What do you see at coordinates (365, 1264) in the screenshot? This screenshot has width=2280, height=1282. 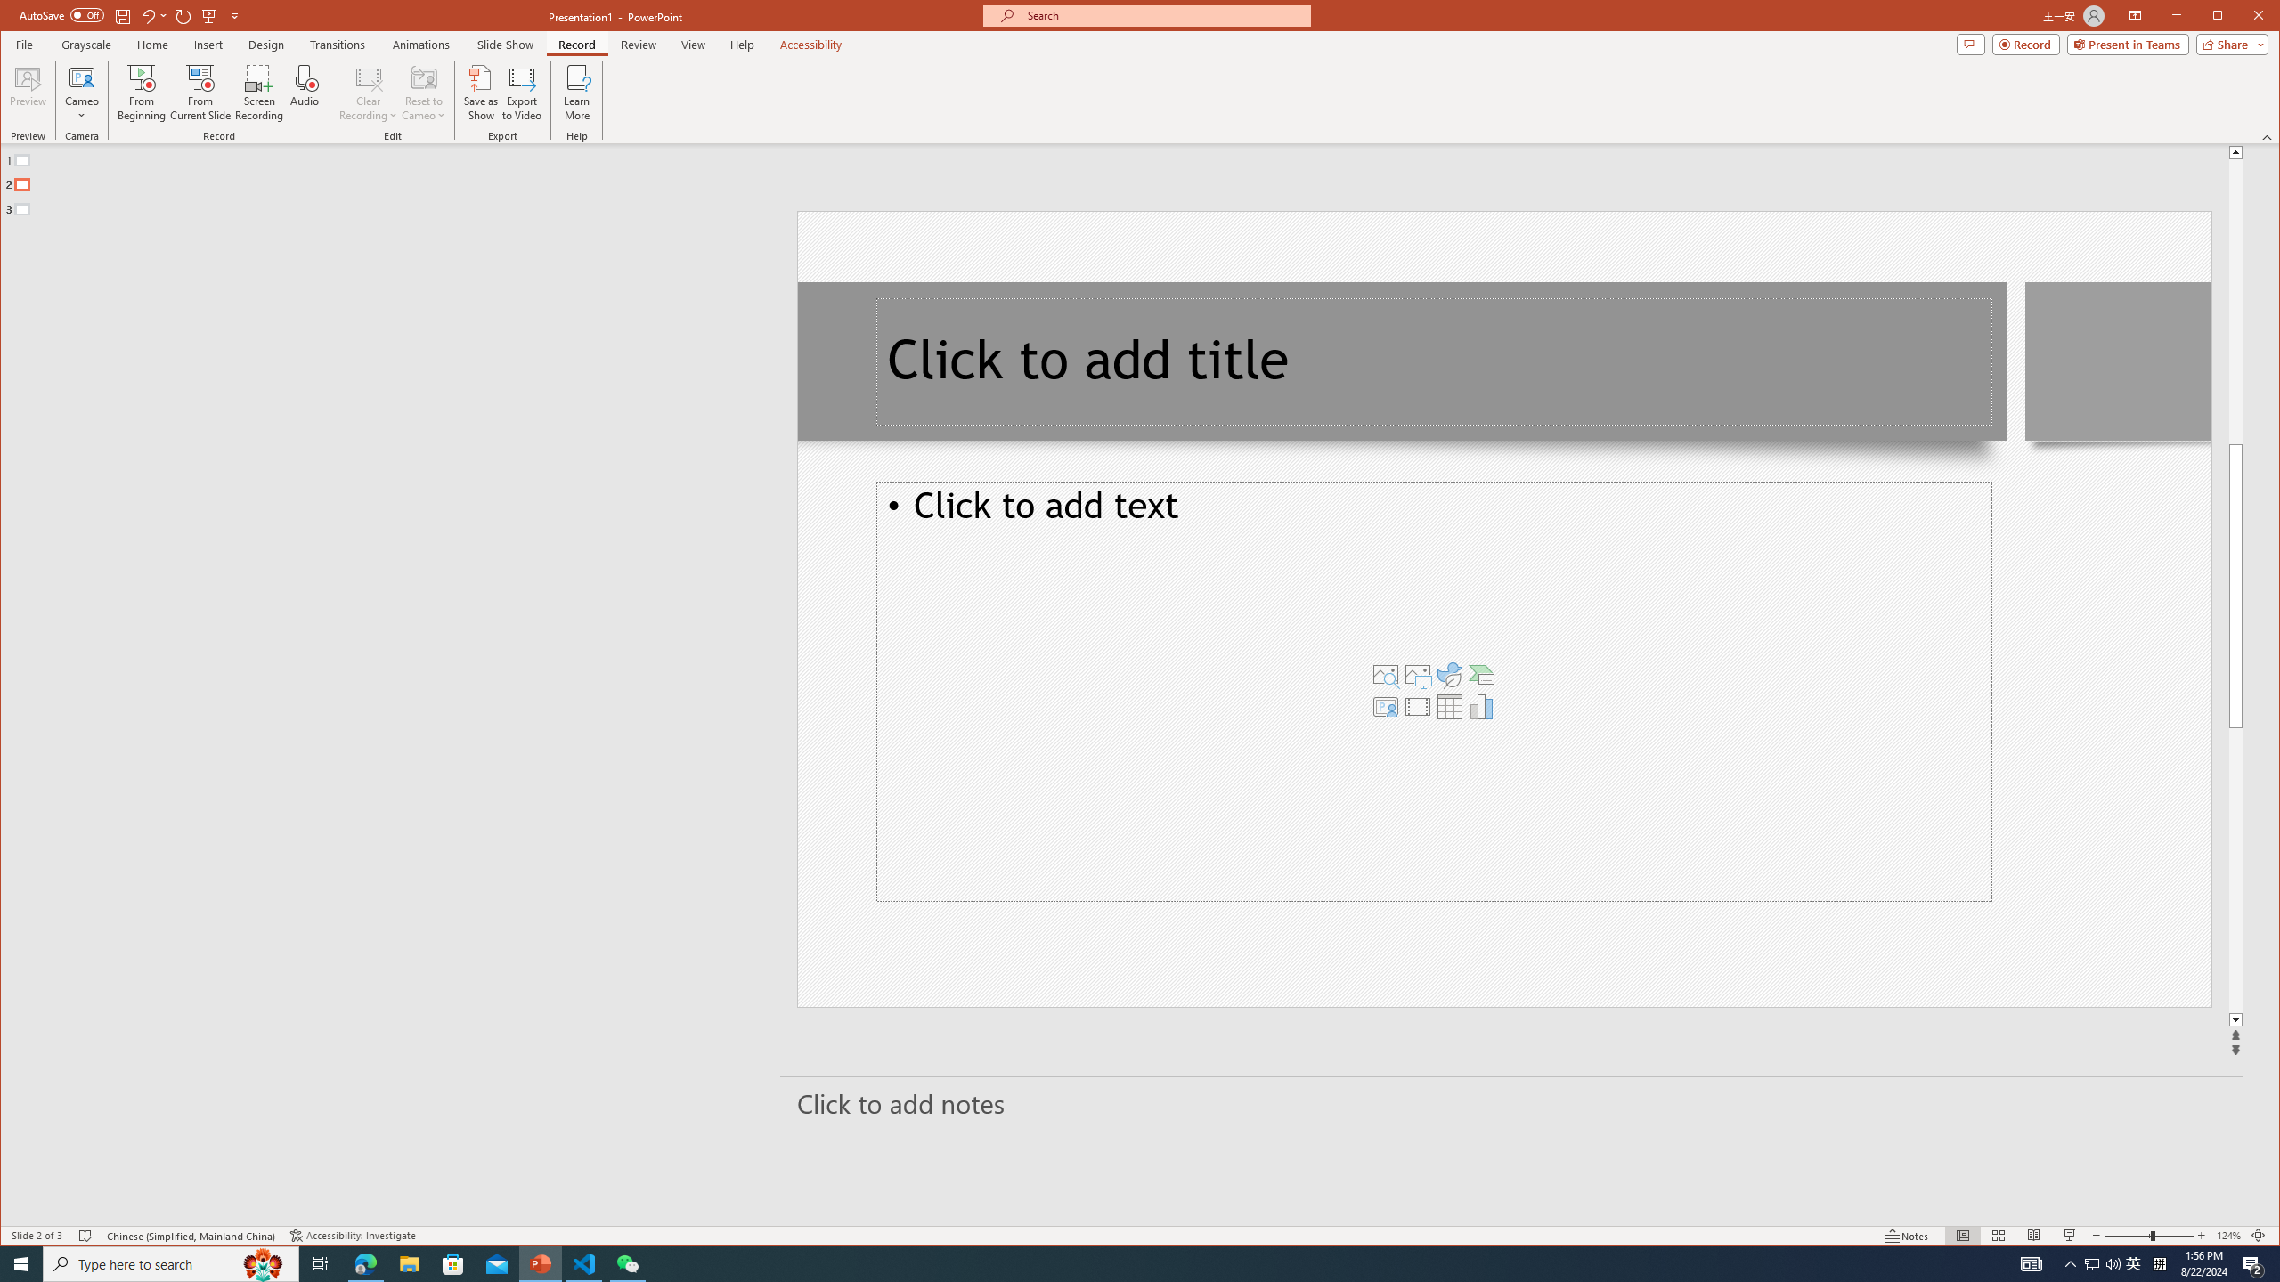 I see `Microsoft Edge - 1 running window` at bounding box center [365, 1264].